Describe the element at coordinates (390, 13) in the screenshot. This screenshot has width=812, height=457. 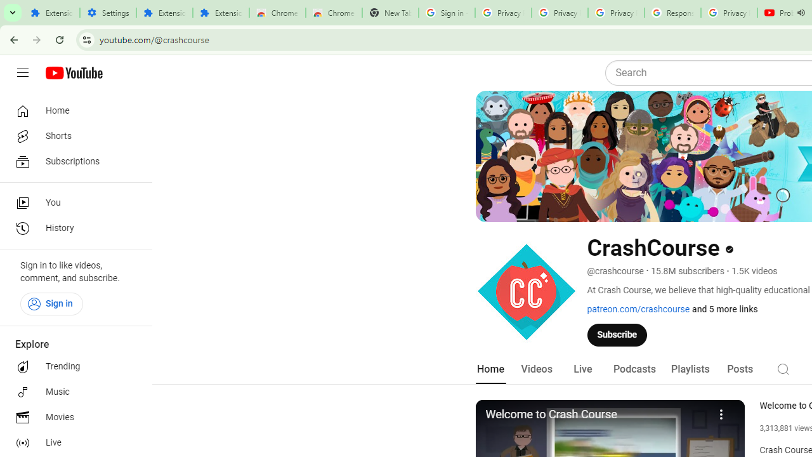
I see `New Tab` at that location.